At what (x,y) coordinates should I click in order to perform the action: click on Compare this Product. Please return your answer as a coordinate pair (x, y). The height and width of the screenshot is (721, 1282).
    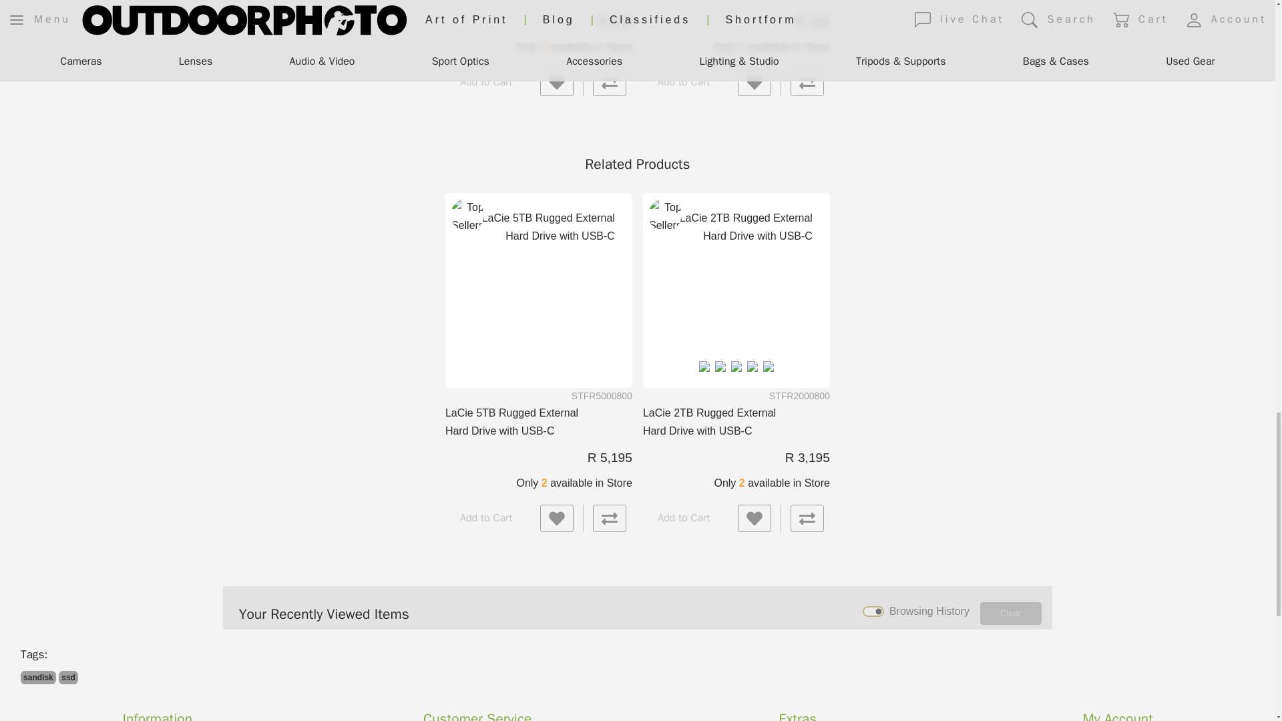
    Looking at the image, I should click on (807, 519).